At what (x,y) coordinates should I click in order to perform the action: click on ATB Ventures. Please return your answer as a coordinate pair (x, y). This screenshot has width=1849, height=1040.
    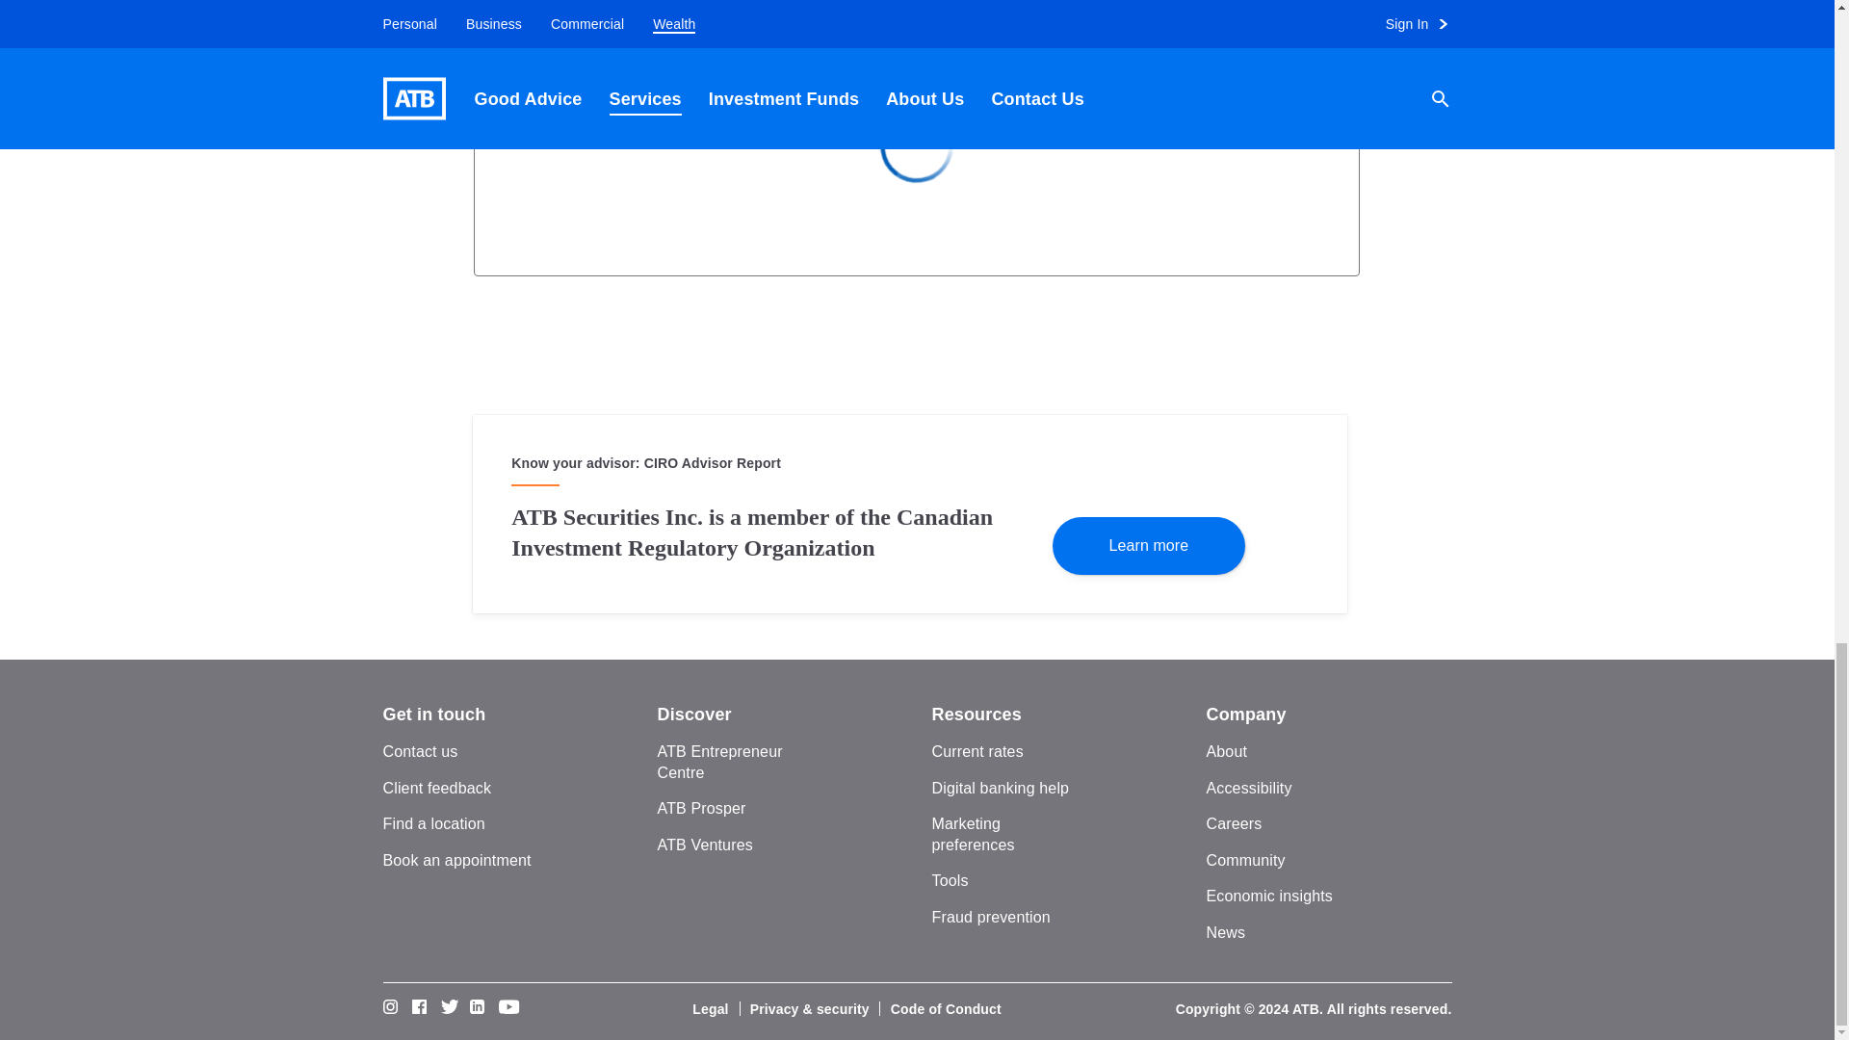
    Looking at the image, I should click on (704, 845).